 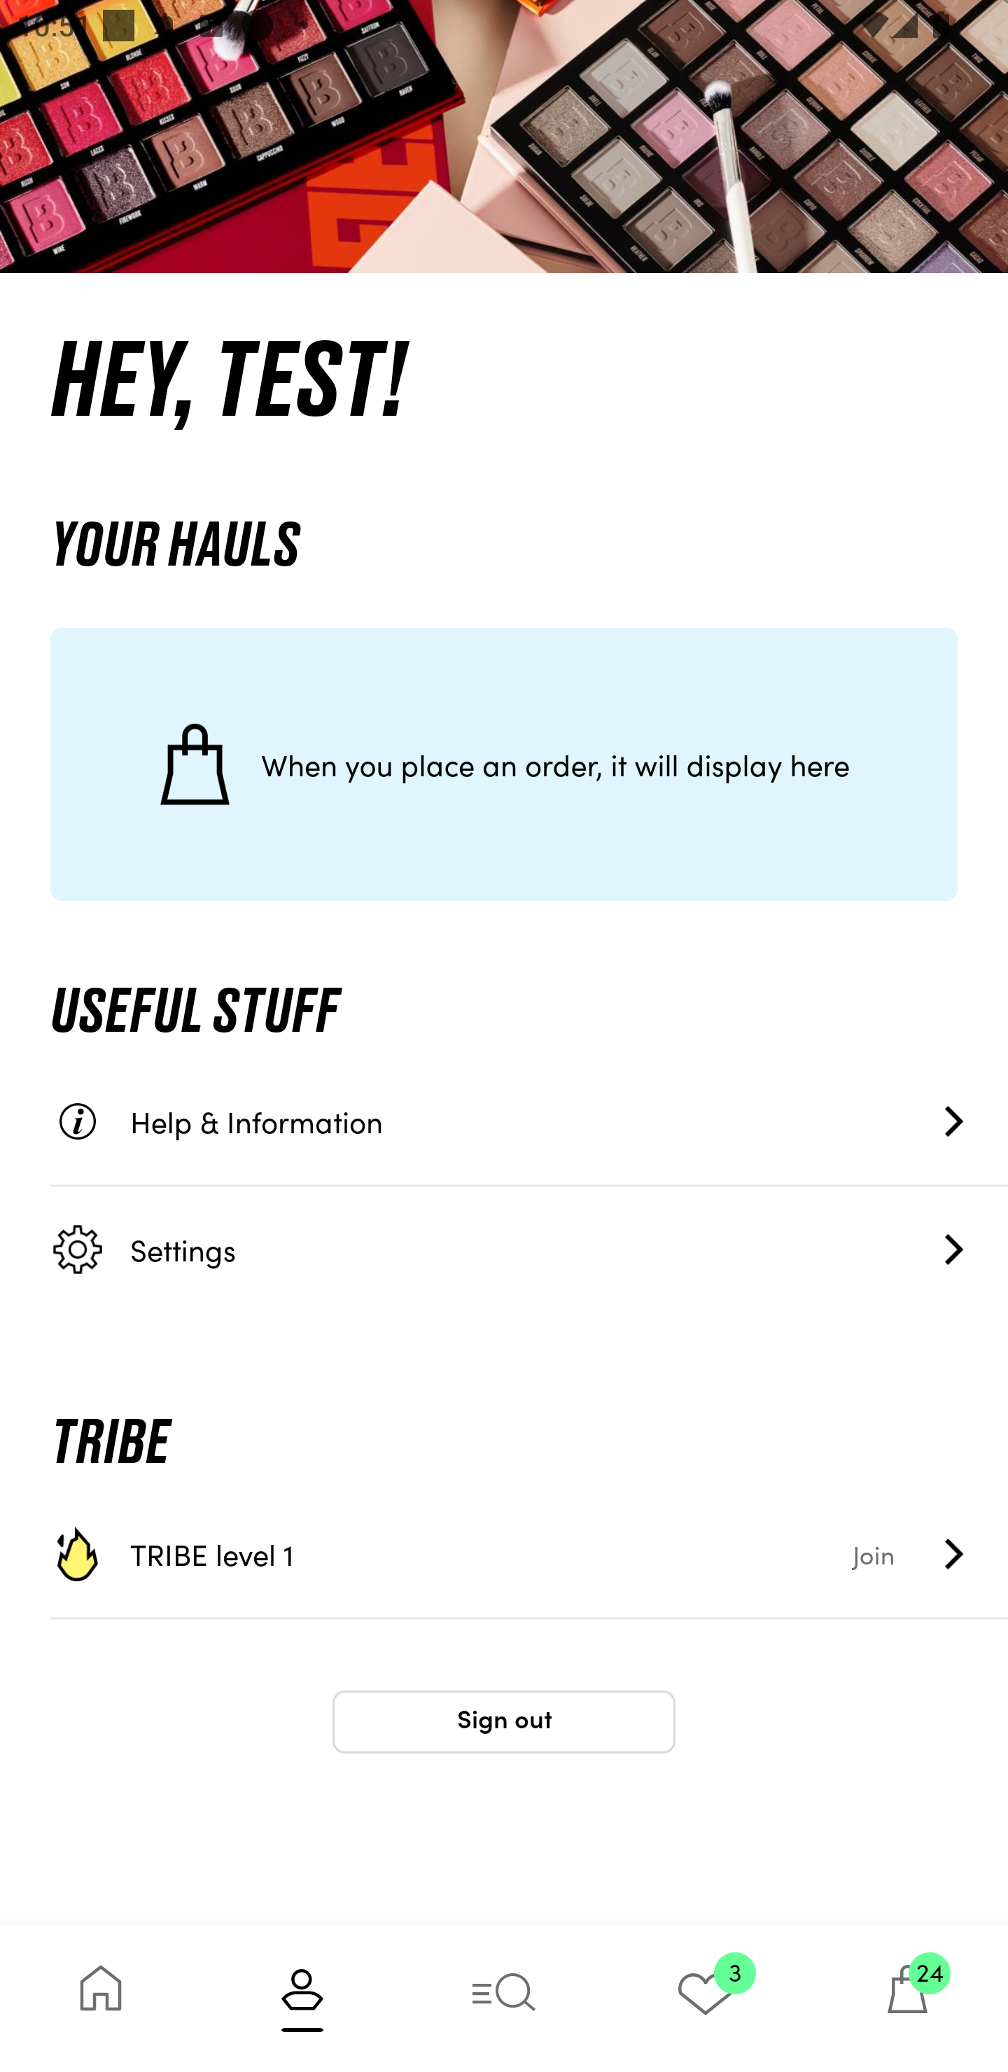 What do you see at coordinates (706, 1998) in the screenshot?
I see `3` at bounding box center [706, 1998].